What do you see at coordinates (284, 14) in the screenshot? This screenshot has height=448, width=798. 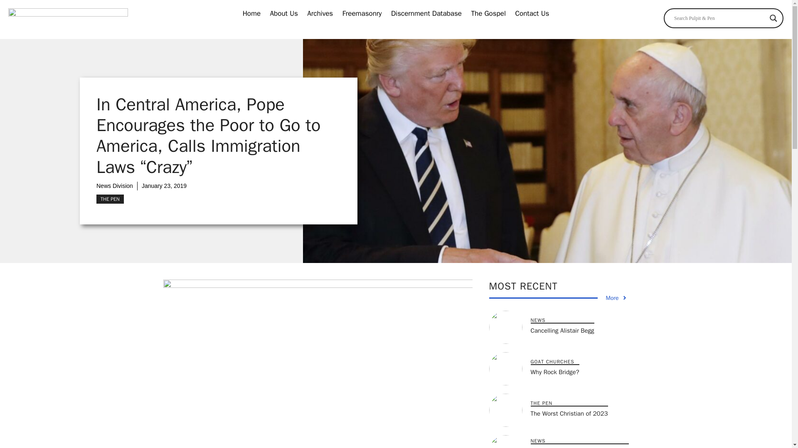 I see `About Us` at bounding box center [284, 14].